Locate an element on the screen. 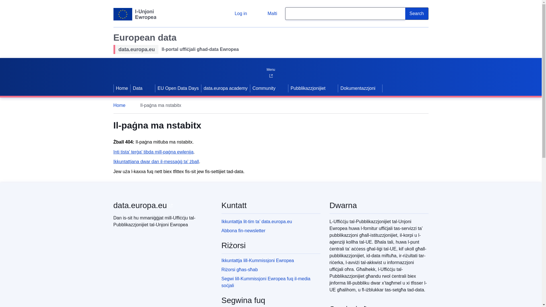  Pubblikazzjonijiet is located at coordinates (307, 88).